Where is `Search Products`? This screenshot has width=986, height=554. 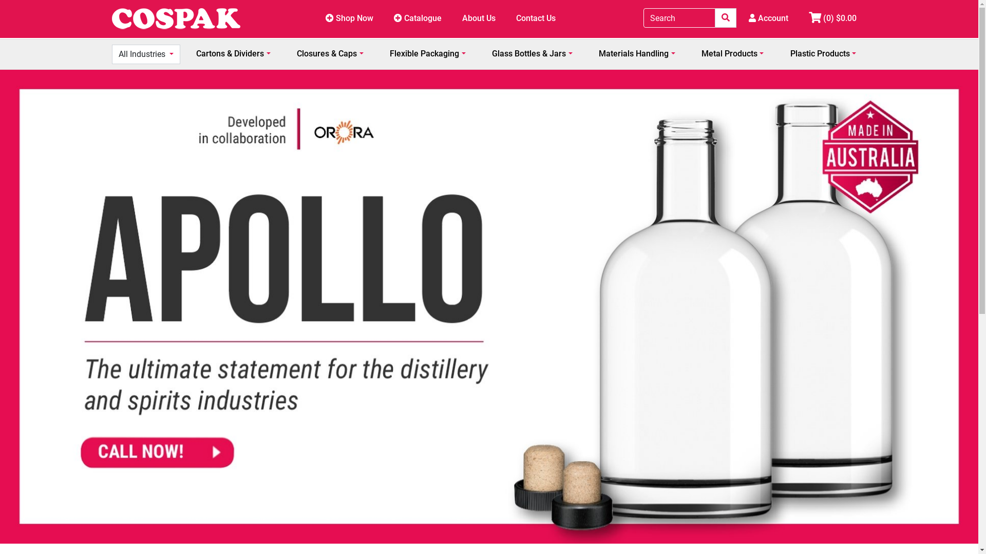 Search Products is located at coordinates (726, 18).